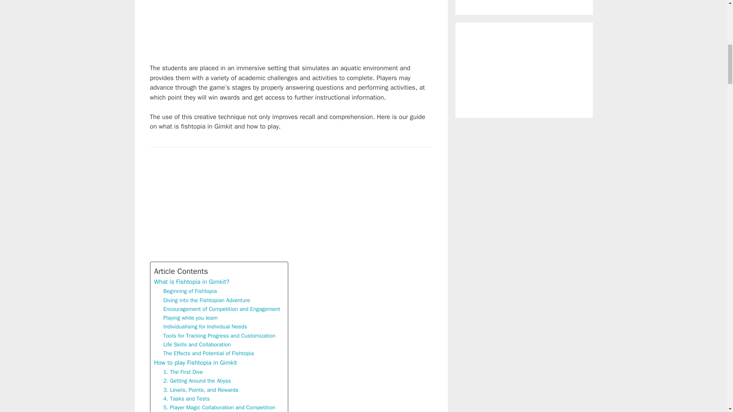 Image resolution: width=733 pixels, height=412 pixels. What do you see at coordinates (190, 291) in the screenshot?
I see `Beginning of Fishtopia` at bounding box center [190, 291].